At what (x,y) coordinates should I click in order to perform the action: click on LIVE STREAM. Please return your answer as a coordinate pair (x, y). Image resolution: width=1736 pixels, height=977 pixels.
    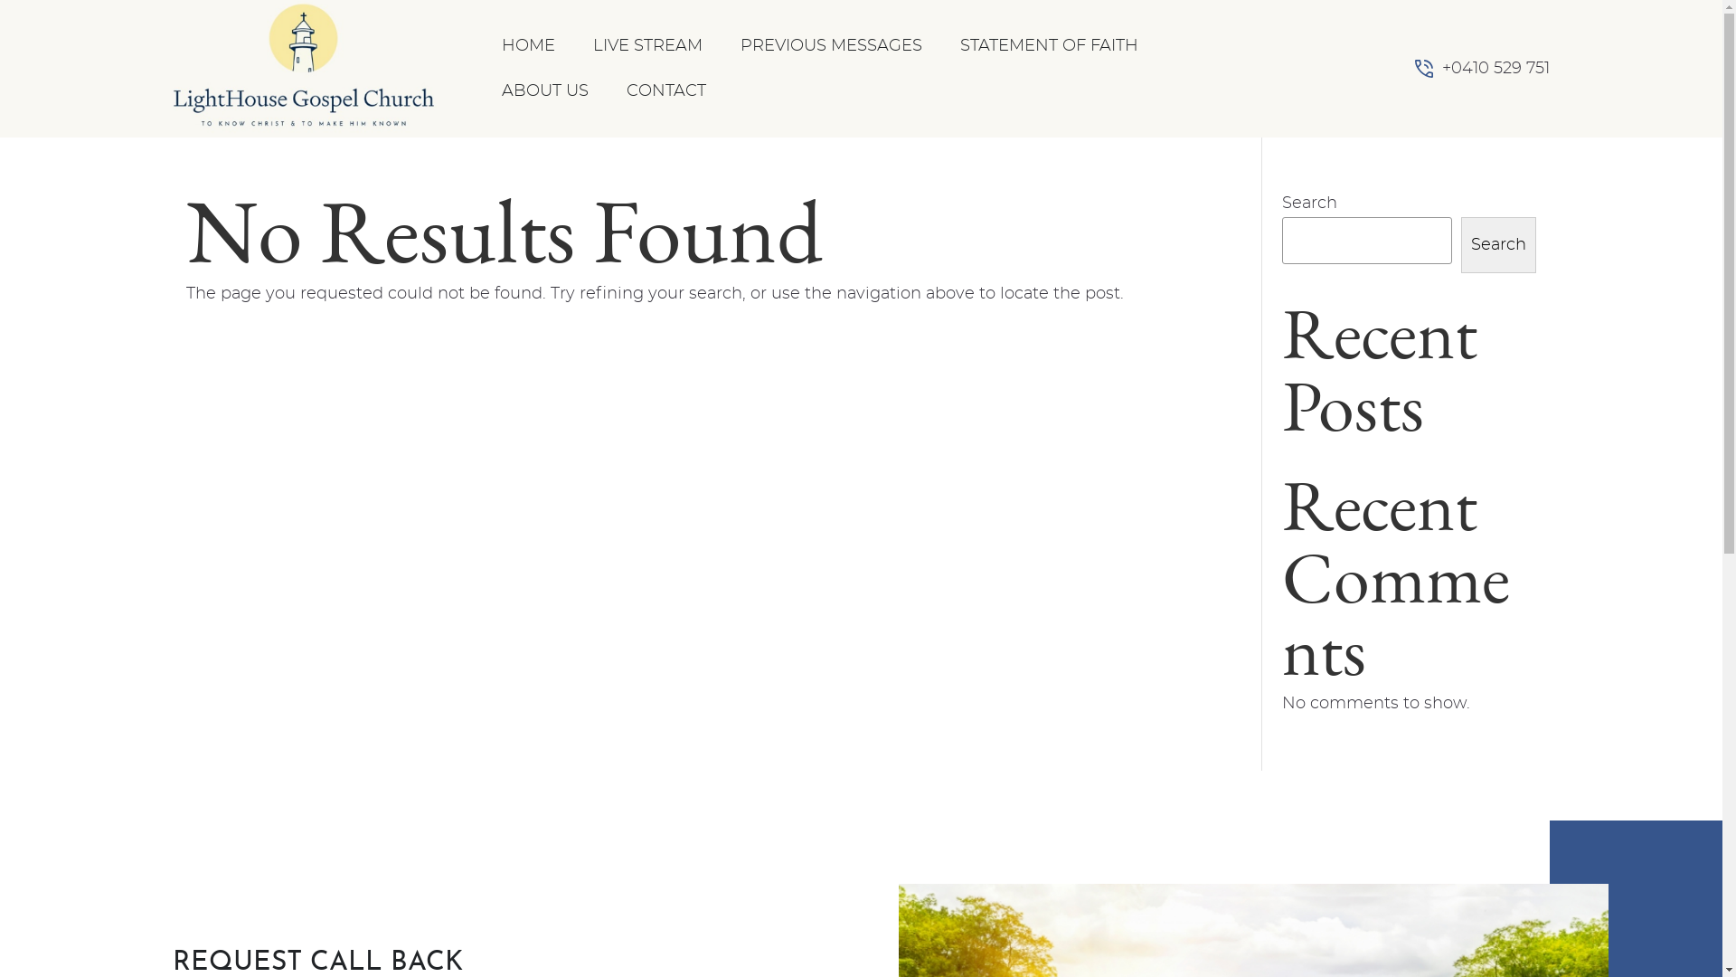
    Looking at the image, I should click on (647, 46).